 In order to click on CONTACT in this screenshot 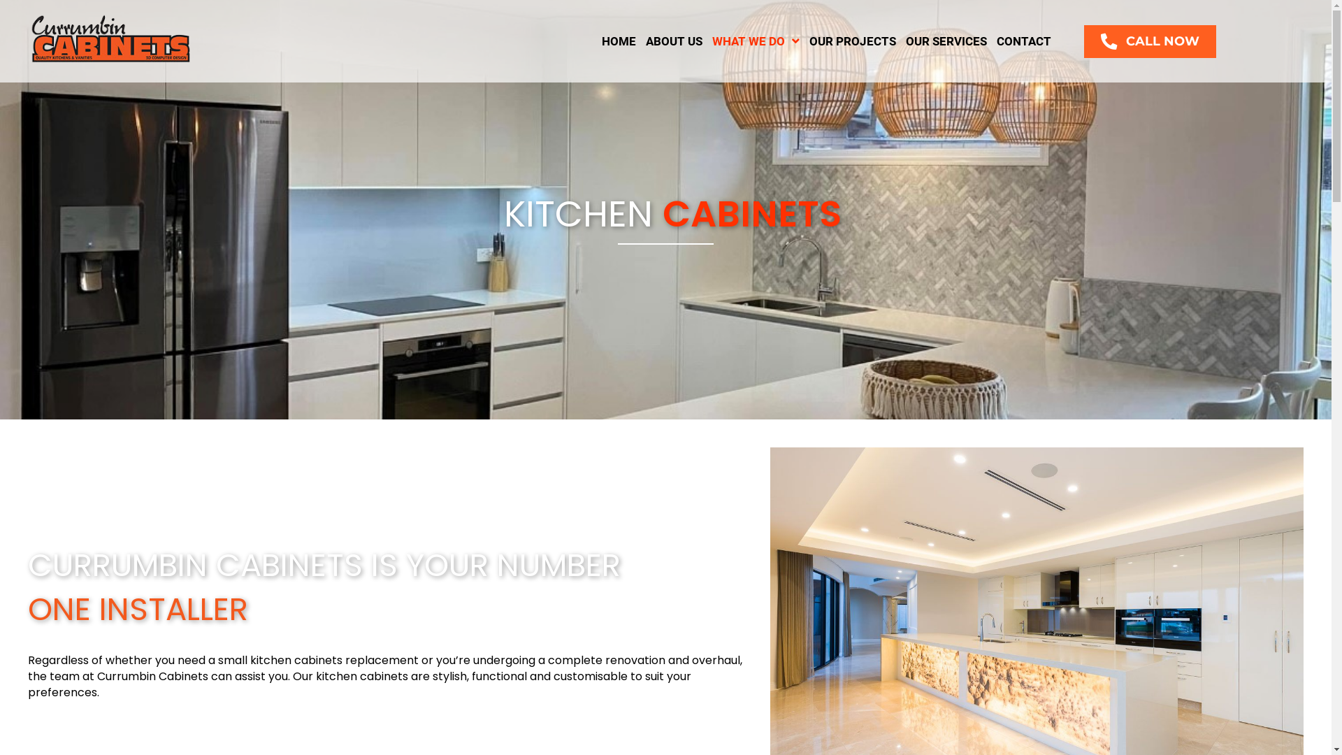, I will do `click(1024, 41)`.